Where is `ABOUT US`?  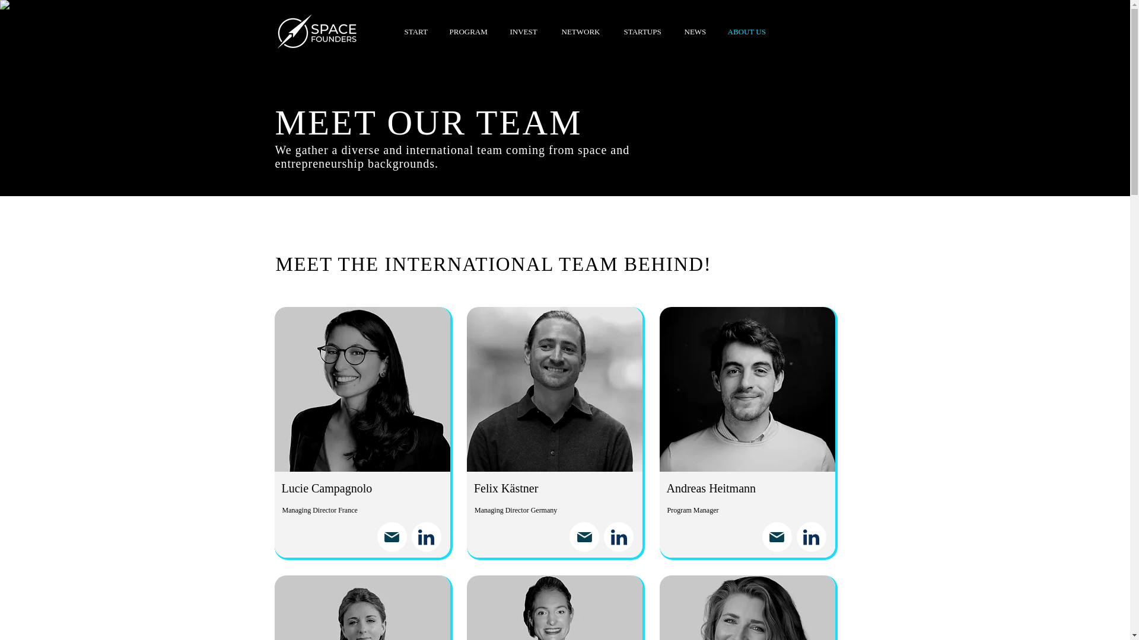 ABOUT US is located at coordinates (749, 31).